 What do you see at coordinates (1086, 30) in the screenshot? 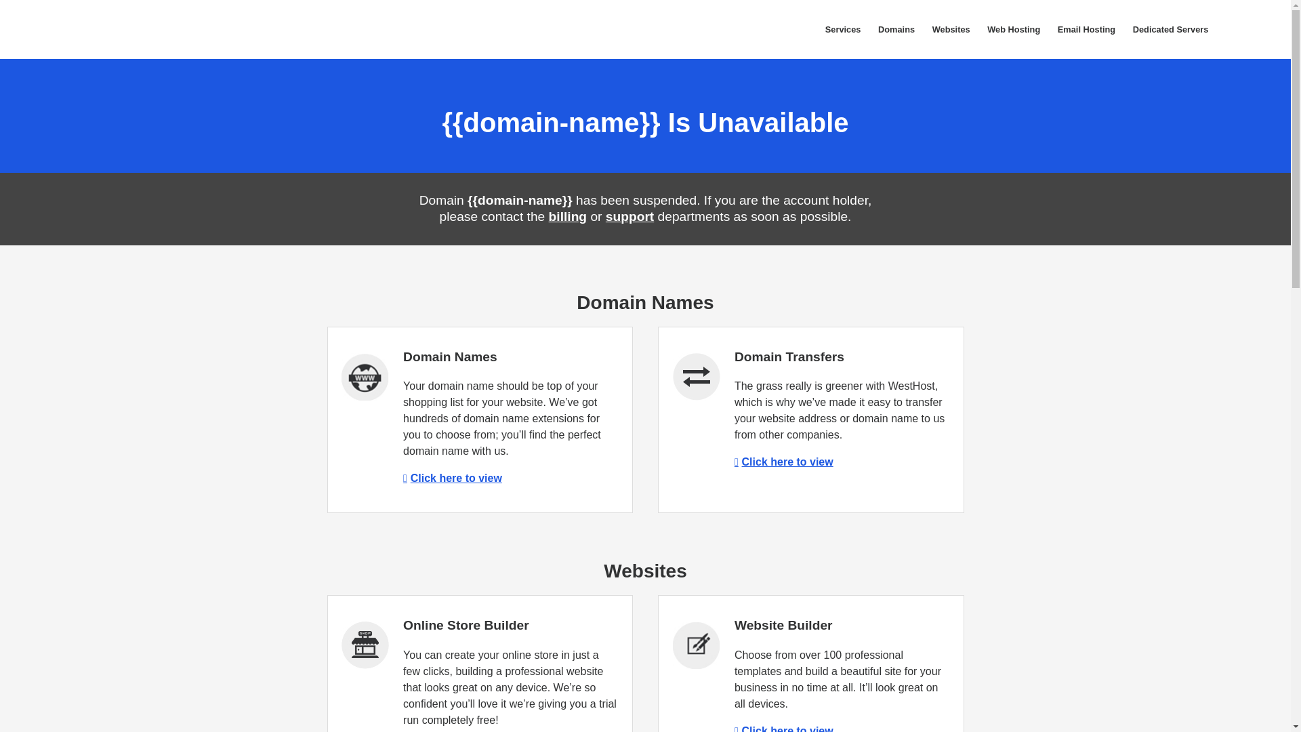
I see `Email Hosting` at bounding box center [1086, 30].